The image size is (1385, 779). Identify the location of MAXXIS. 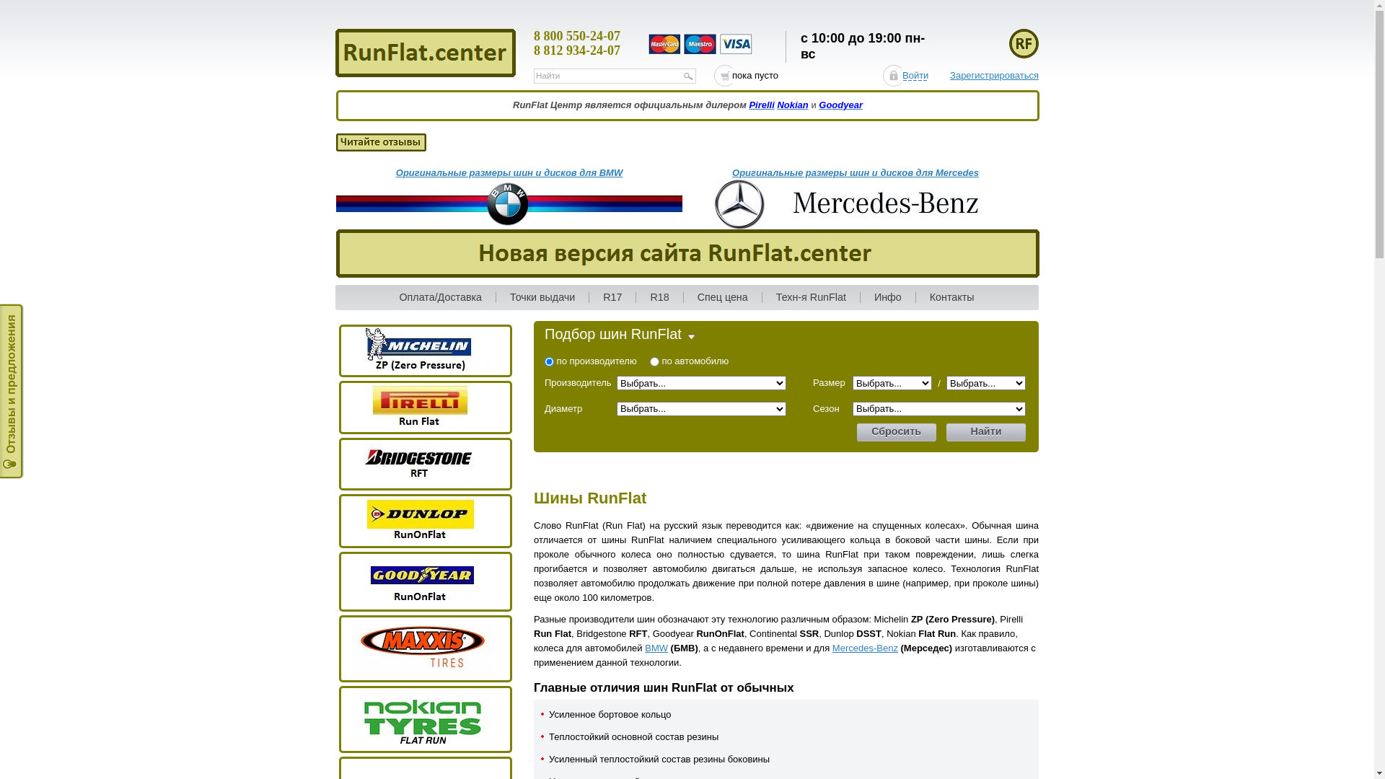
(423, 646).